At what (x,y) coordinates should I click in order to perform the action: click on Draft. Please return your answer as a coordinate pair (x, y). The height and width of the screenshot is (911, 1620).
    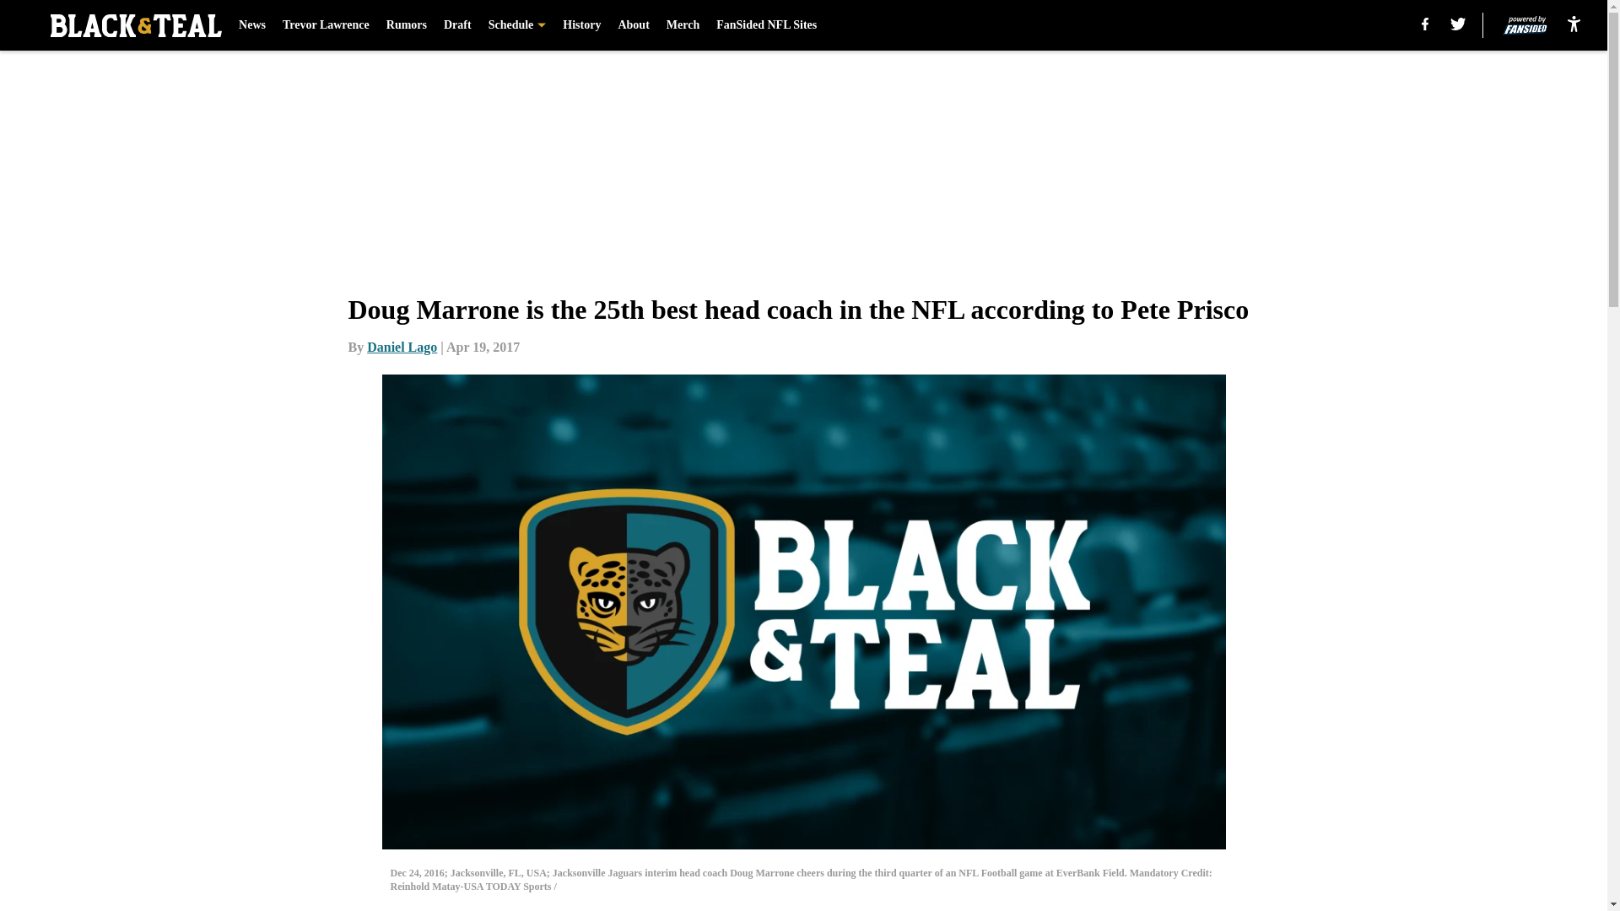
    Looking at the image, I should click on (457, 25).